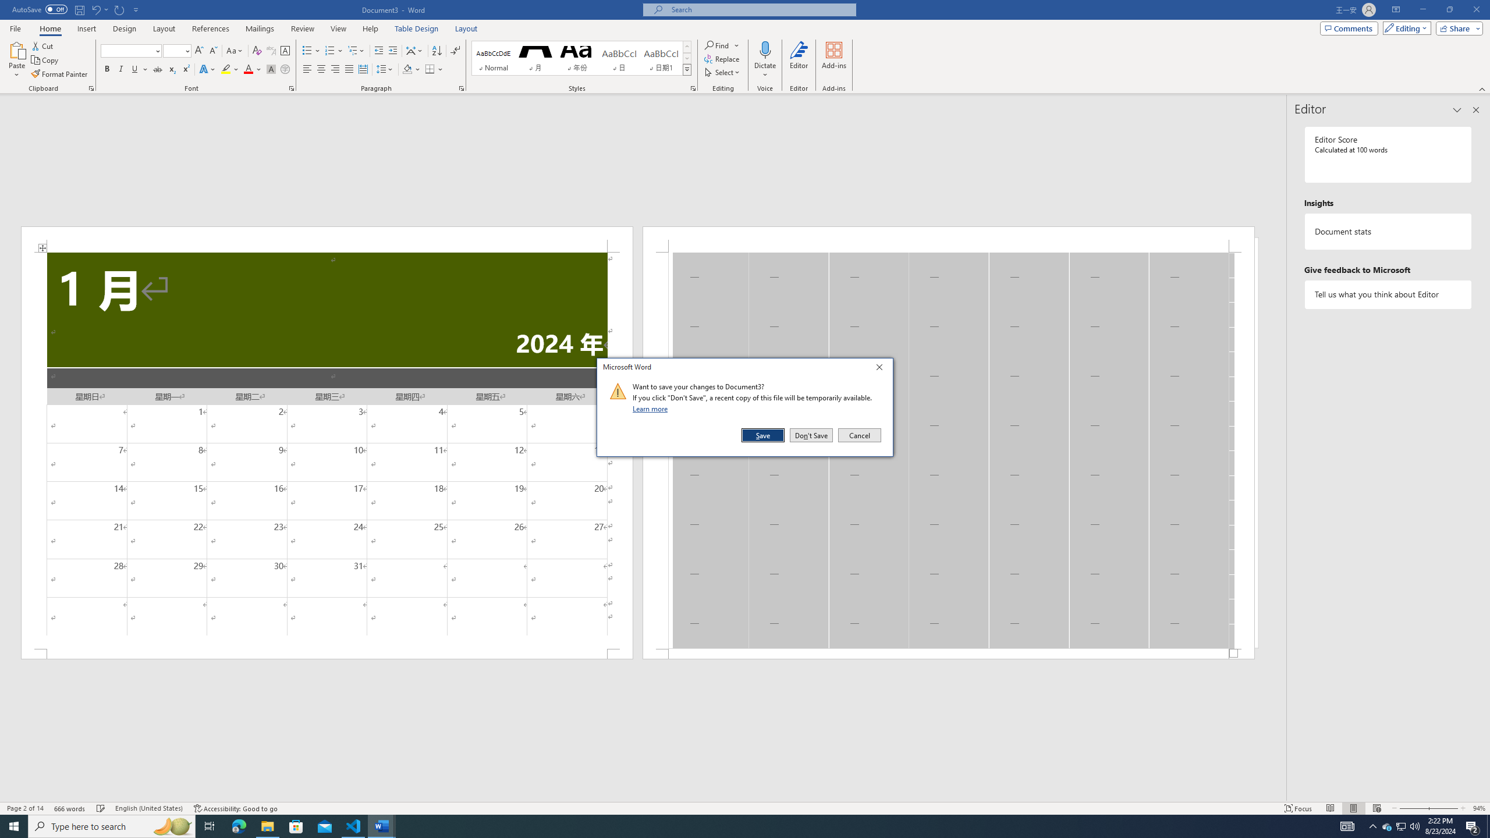  What do you see at coordinates (25, 808) in the screenshot?
I see `Spelling and Grammar Check Checking` at bounding box center [25, 808].